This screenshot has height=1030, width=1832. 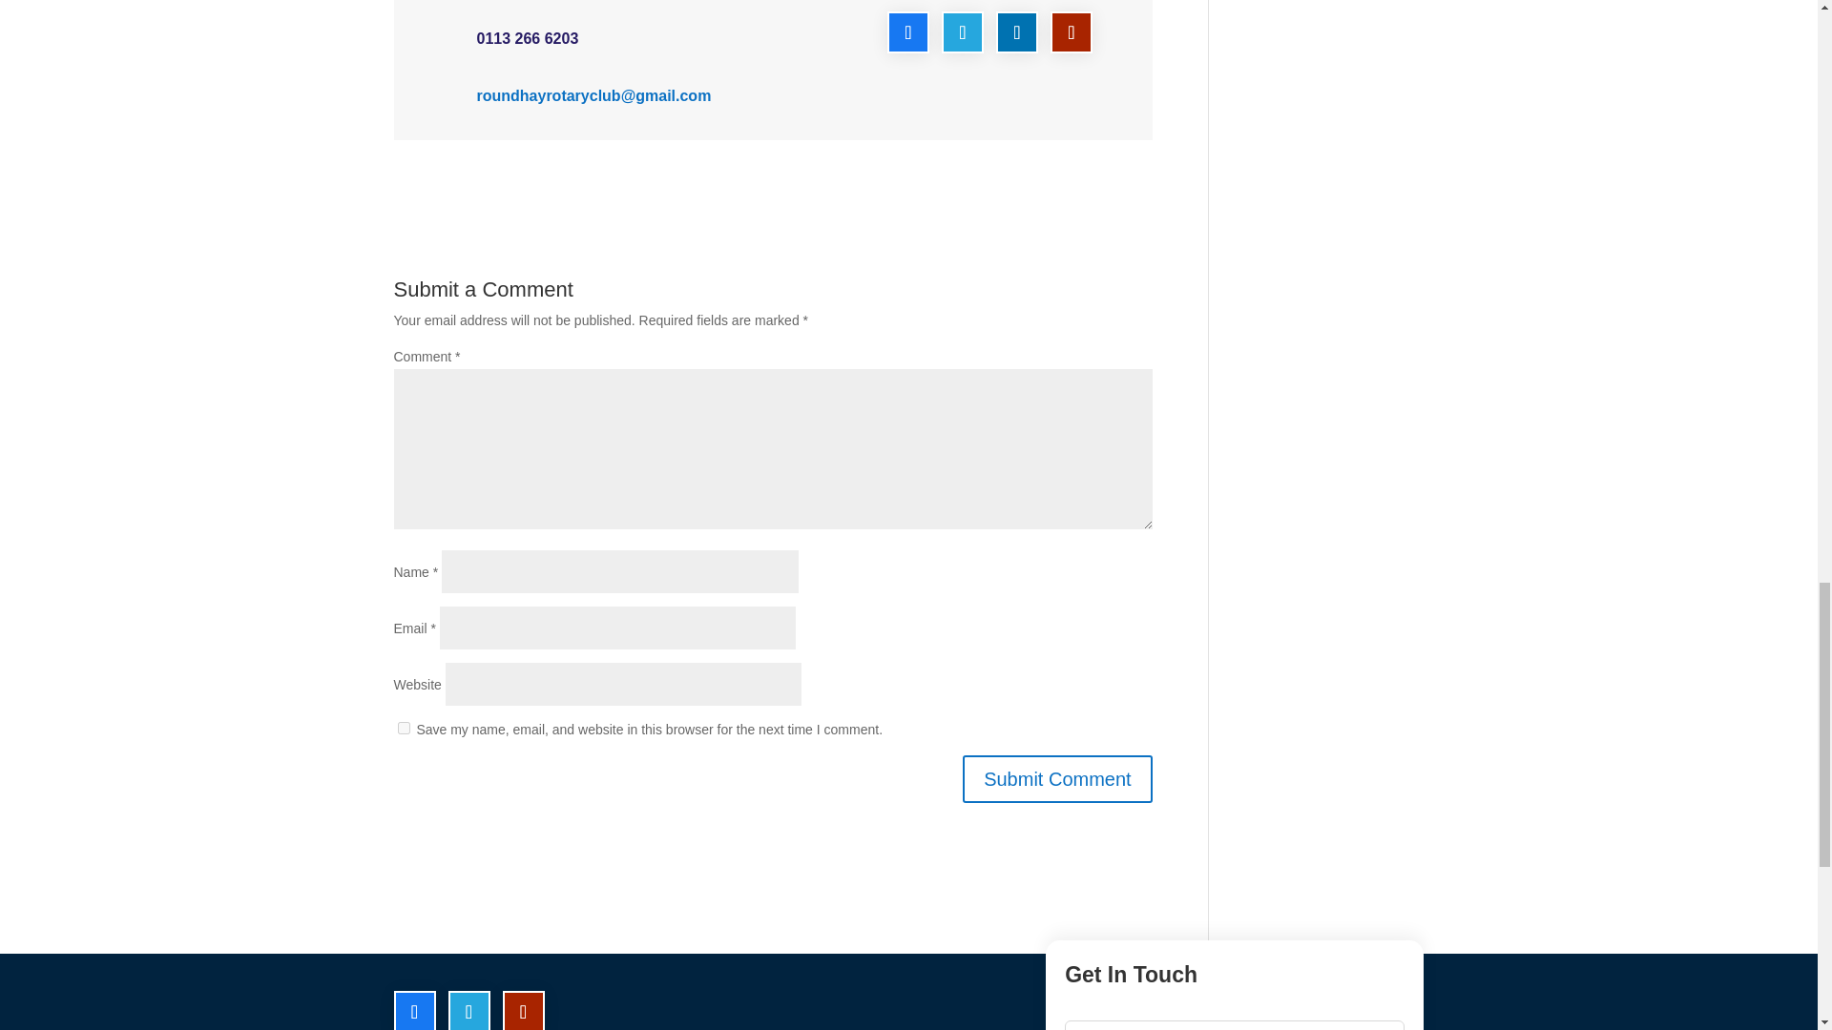 What do you see at coordinates (403, 729) in the screenshot?
I see `yes` at bounding box center [403, 729].